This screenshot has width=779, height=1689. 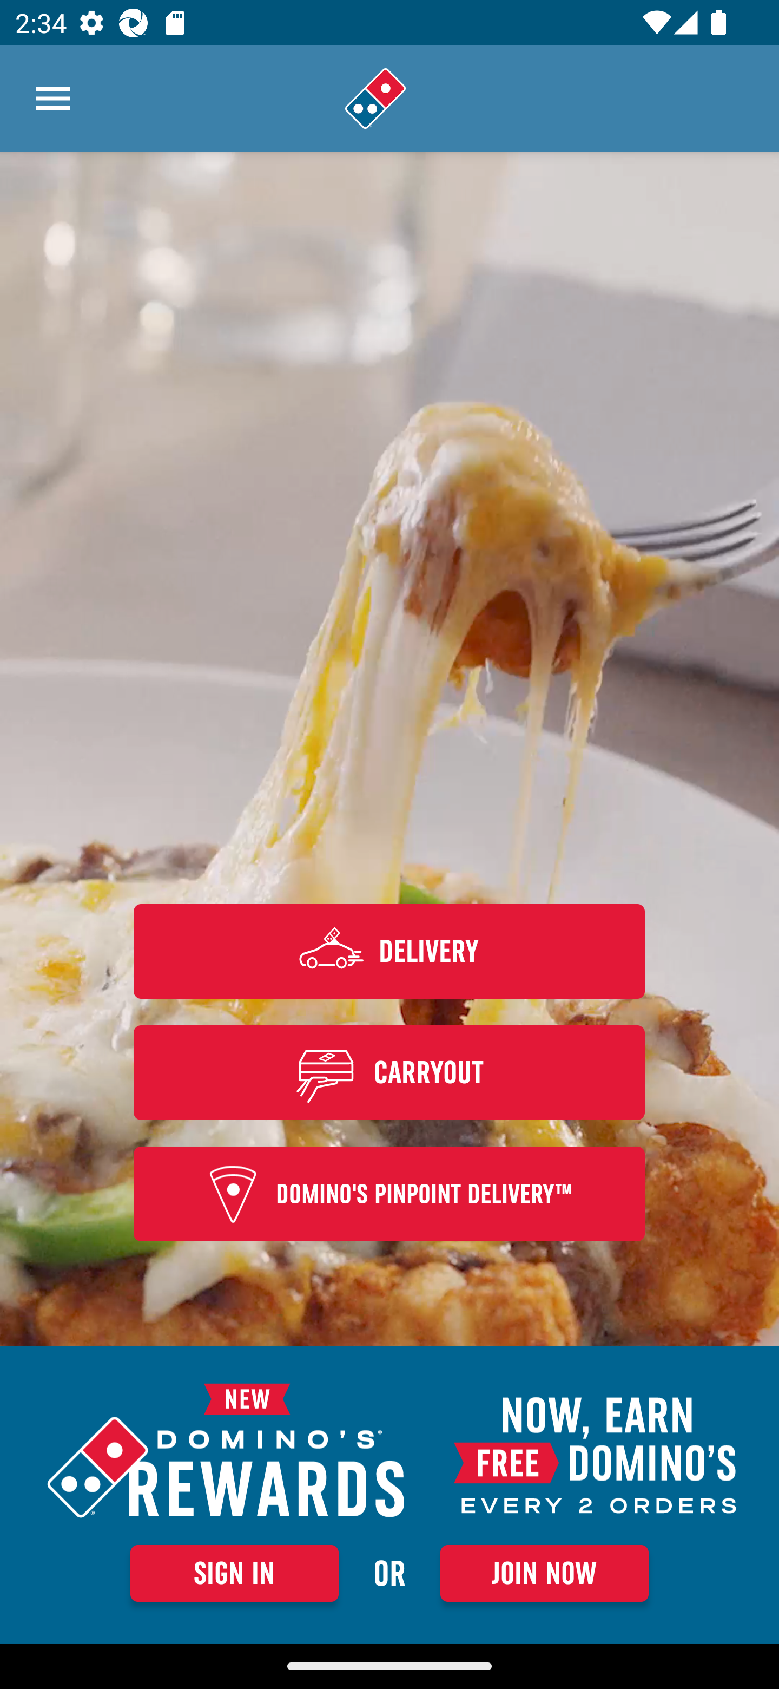 What do you see at coordinates (234, 1573) in the screenshot?
I see `SIGN IN` at bounding box center [234, 1573].